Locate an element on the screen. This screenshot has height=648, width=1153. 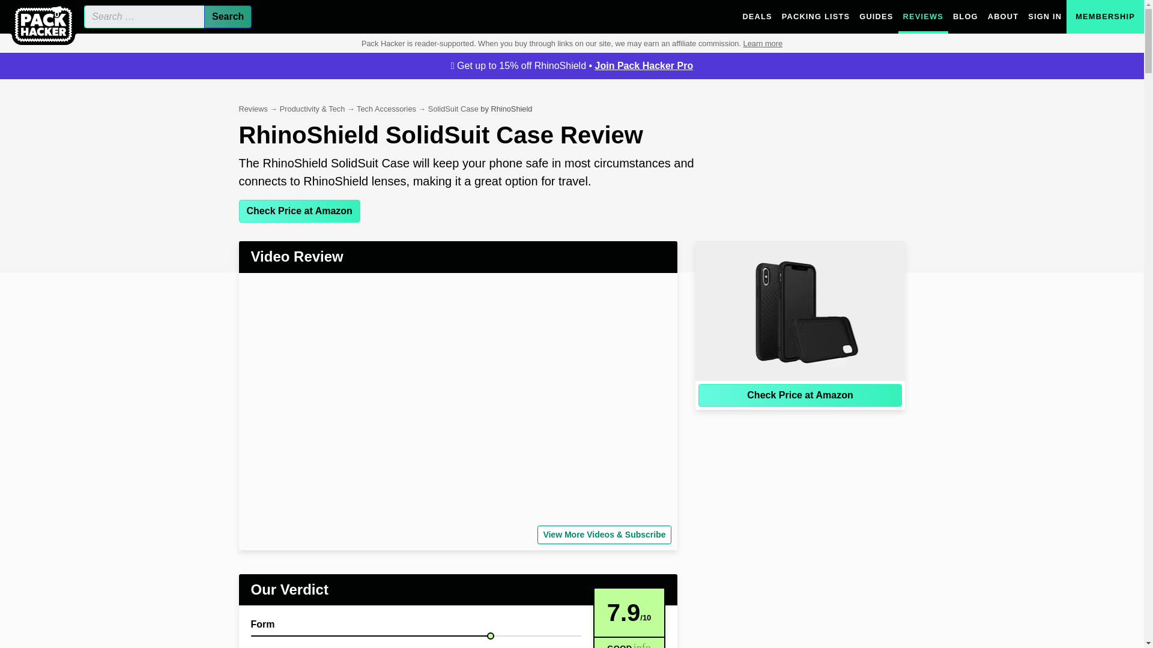
Learn more is located at coordinates (763, 43).